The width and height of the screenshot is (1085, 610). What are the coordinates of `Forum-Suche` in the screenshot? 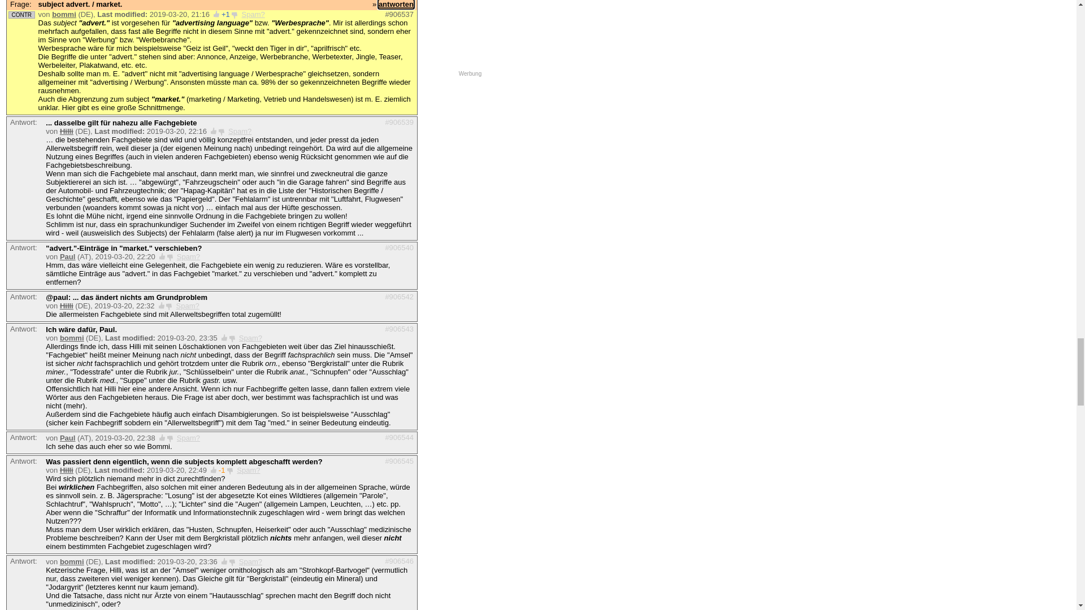 It's located at (211, 95).